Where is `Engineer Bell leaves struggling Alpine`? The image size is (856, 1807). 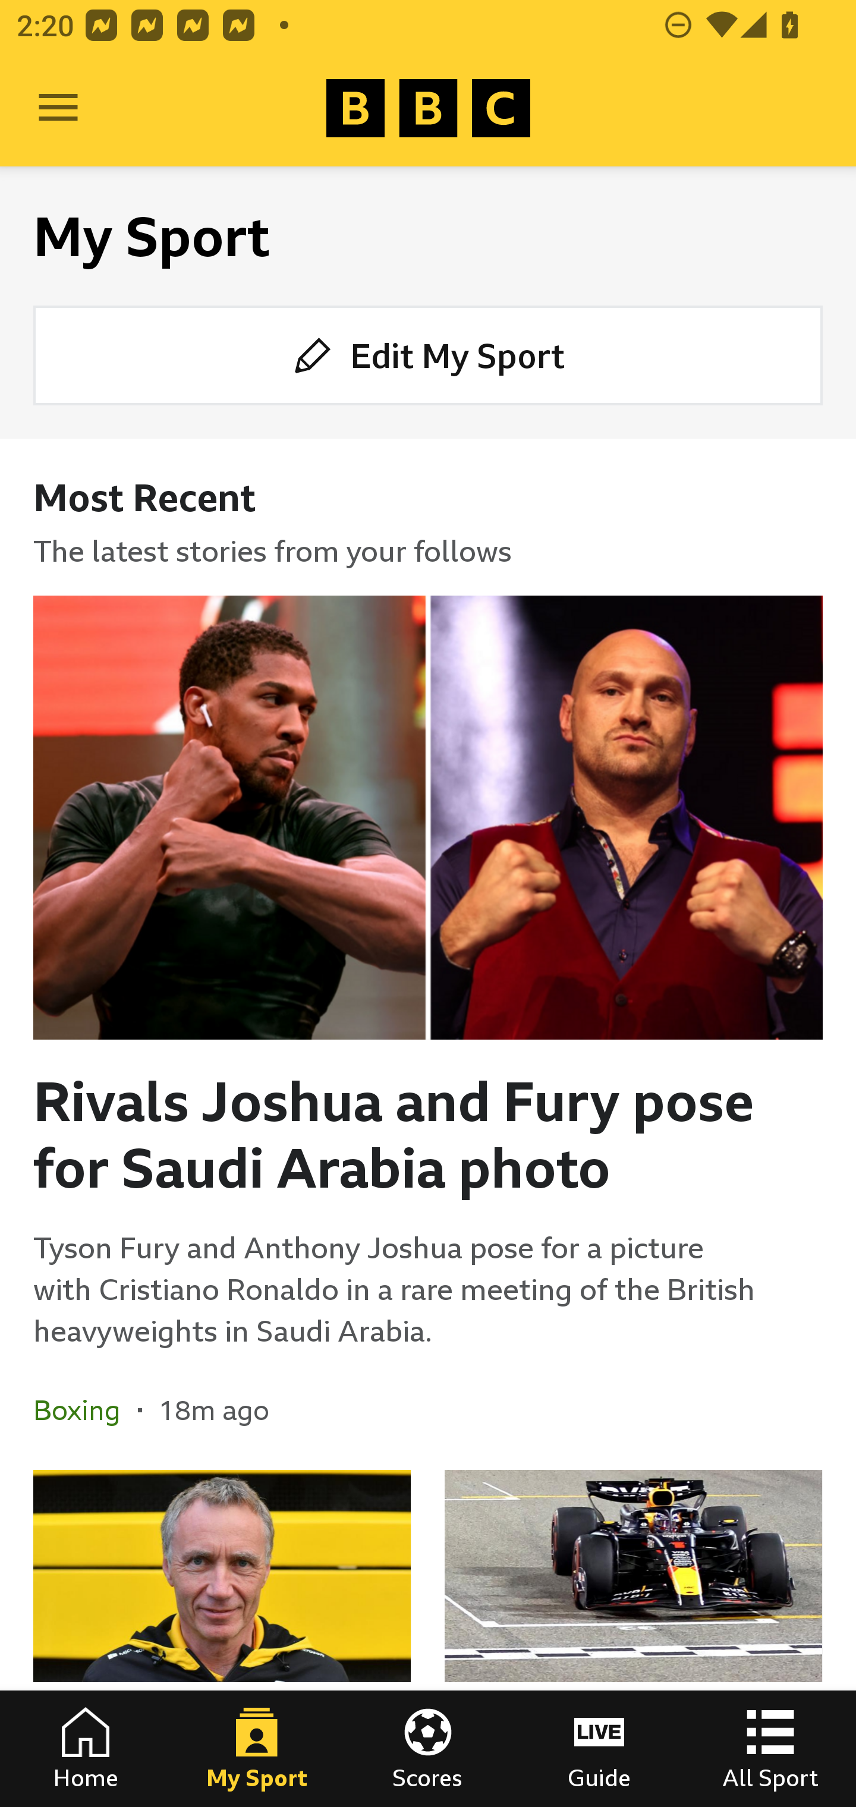 Engineer Bell leaves struggling Alpine is located at coordinates (222, 1638).